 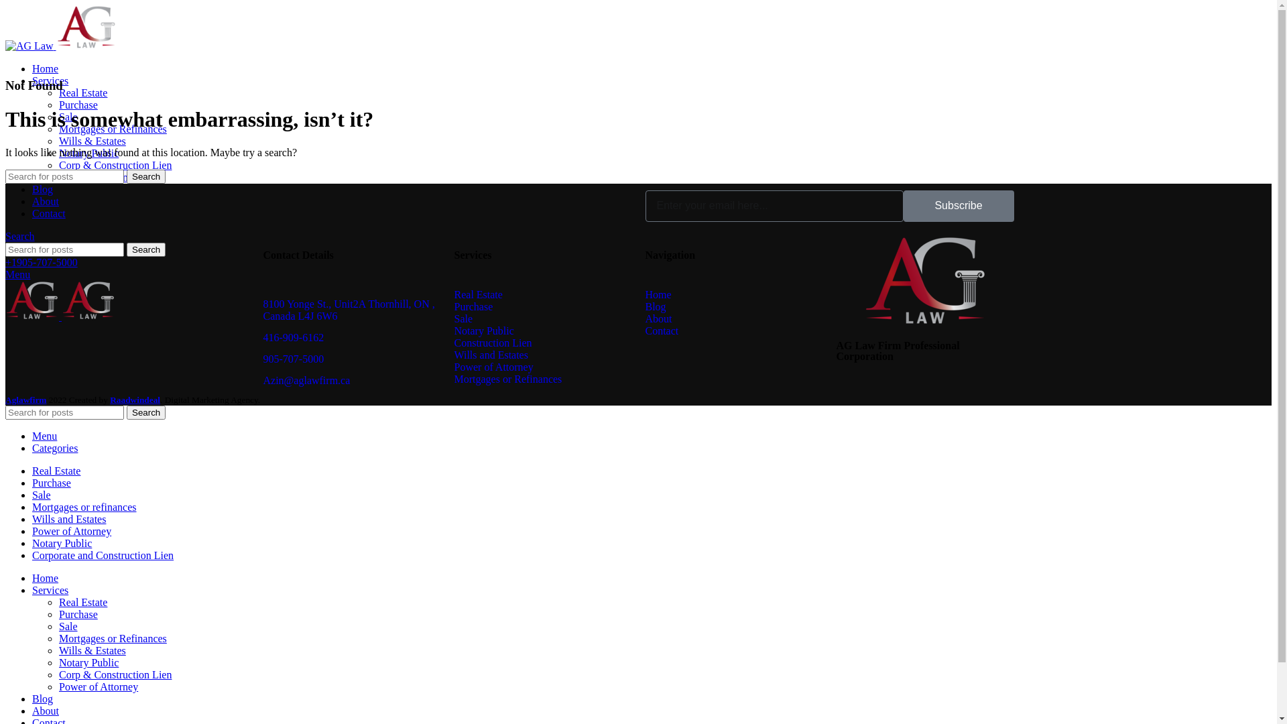 I want to click on Search for posts, so click(x=64, y=249).